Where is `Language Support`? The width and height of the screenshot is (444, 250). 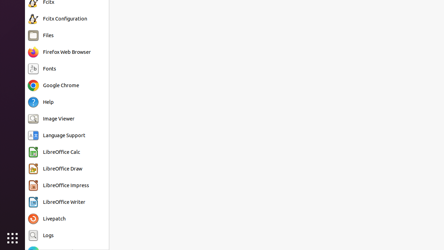
Language Support is located at coordinates (64, 135).